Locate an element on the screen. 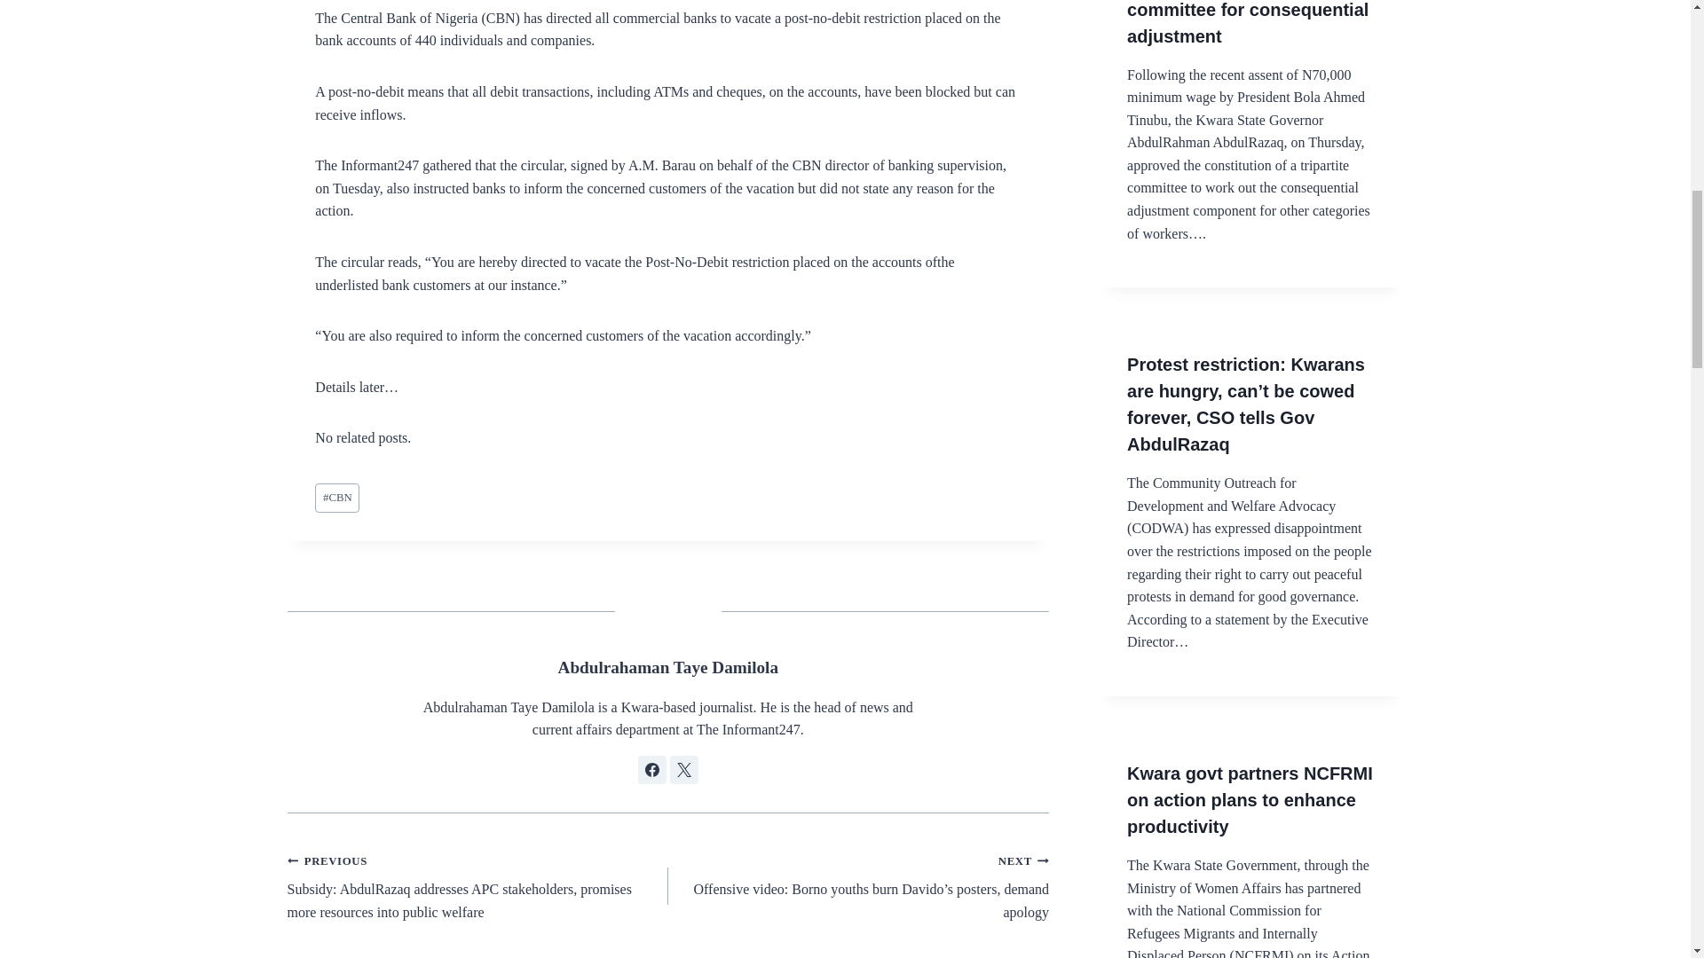 The height and width of the screenshot is (958, 1704). Follow Abdulrahaman Taye Damilola on X formerly Twitter is located at coordinates (683, 770).